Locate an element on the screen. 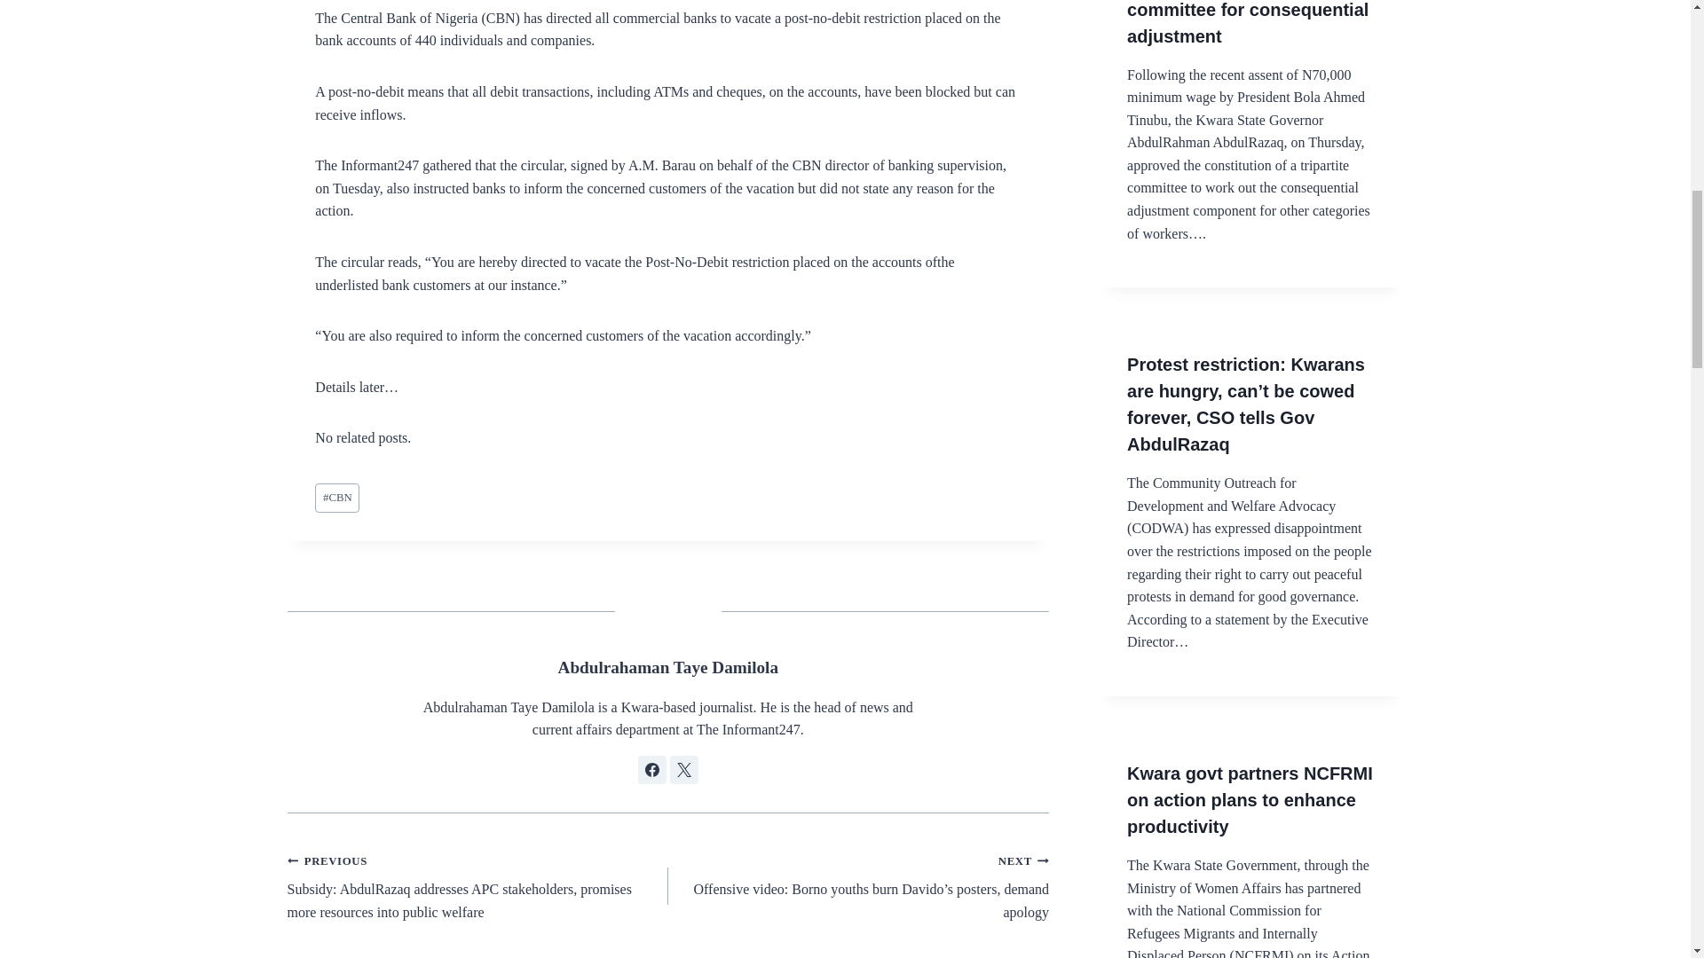 The height and width of the screenshot is (958, 1704). Follow Abdulrahaman Taye Damilola on X formerly Twitter is located at coordinates (683, 770).